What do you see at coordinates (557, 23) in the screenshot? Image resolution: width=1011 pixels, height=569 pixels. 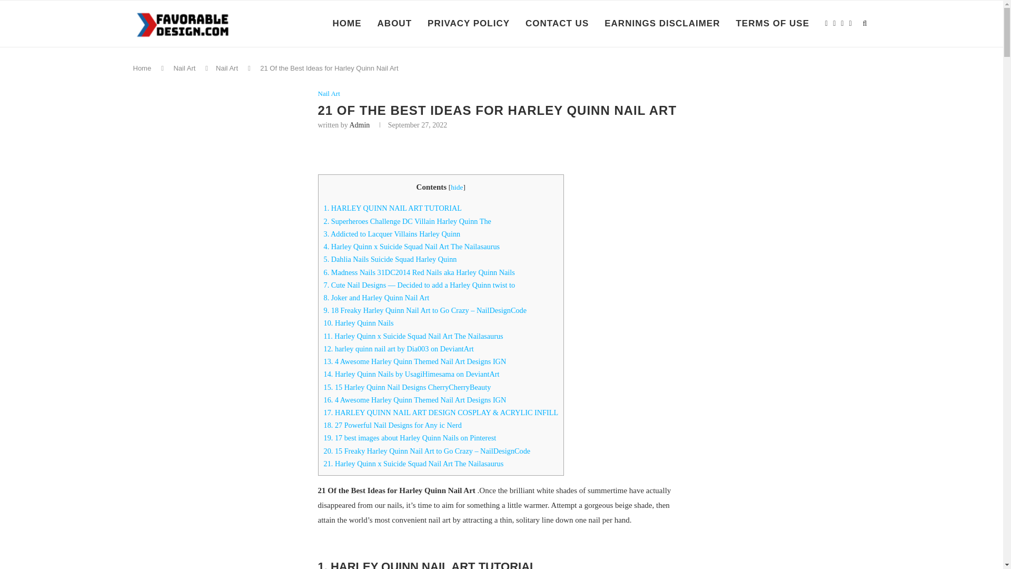 I see `CONTACT US` at bounding box center [557, 23].